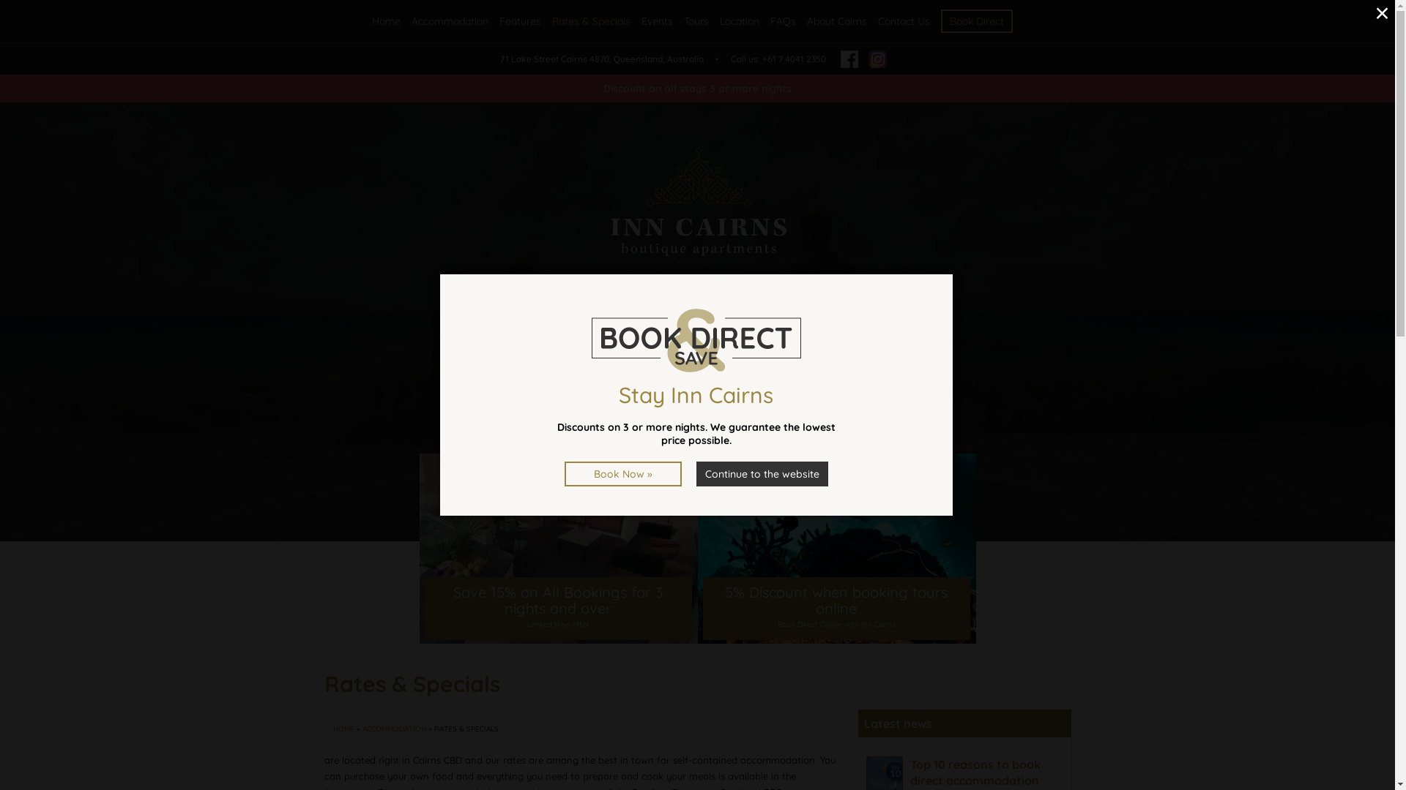 The image size is (1406, 790). Describe the element at coordinates (762, 474) in the screenshot. I see `Continue to the website` at that location.